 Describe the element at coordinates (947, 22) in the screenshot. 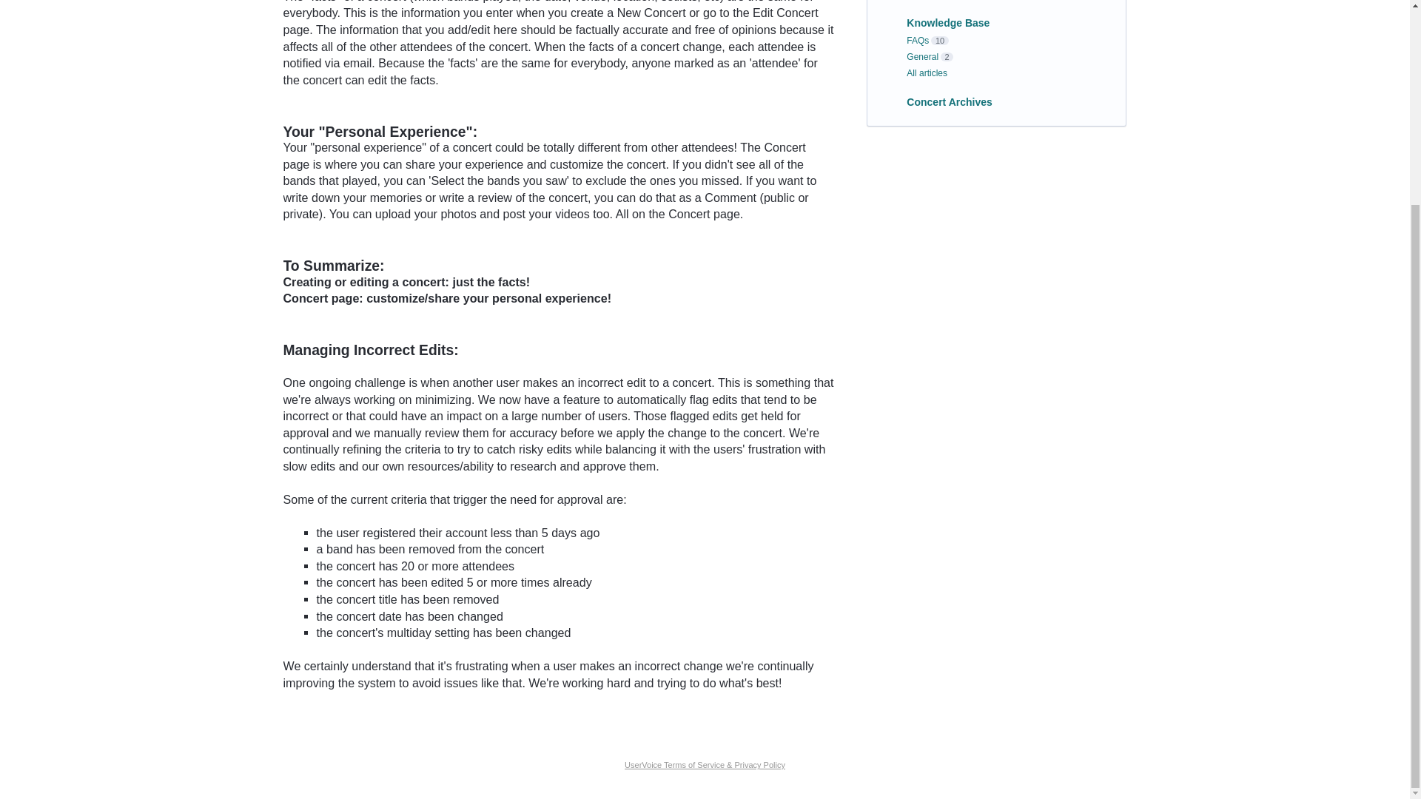

I see `Knowledge Base` at that location.